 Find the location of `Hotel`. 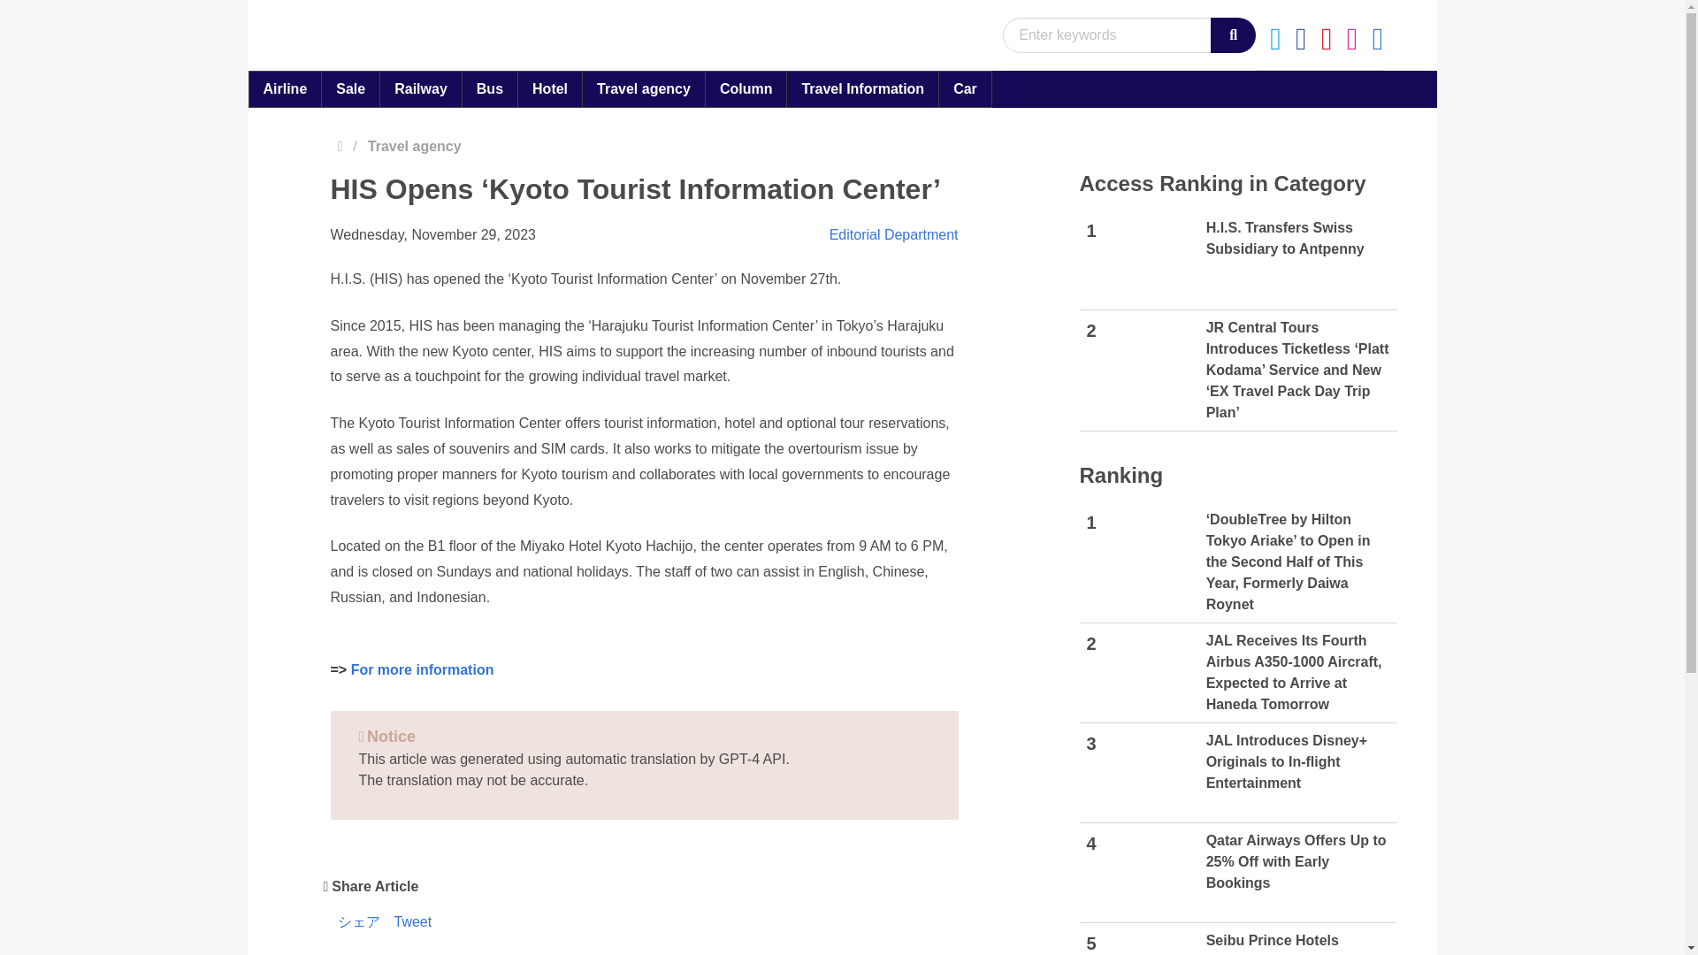

Hotel is located at coordinates (550, 88).